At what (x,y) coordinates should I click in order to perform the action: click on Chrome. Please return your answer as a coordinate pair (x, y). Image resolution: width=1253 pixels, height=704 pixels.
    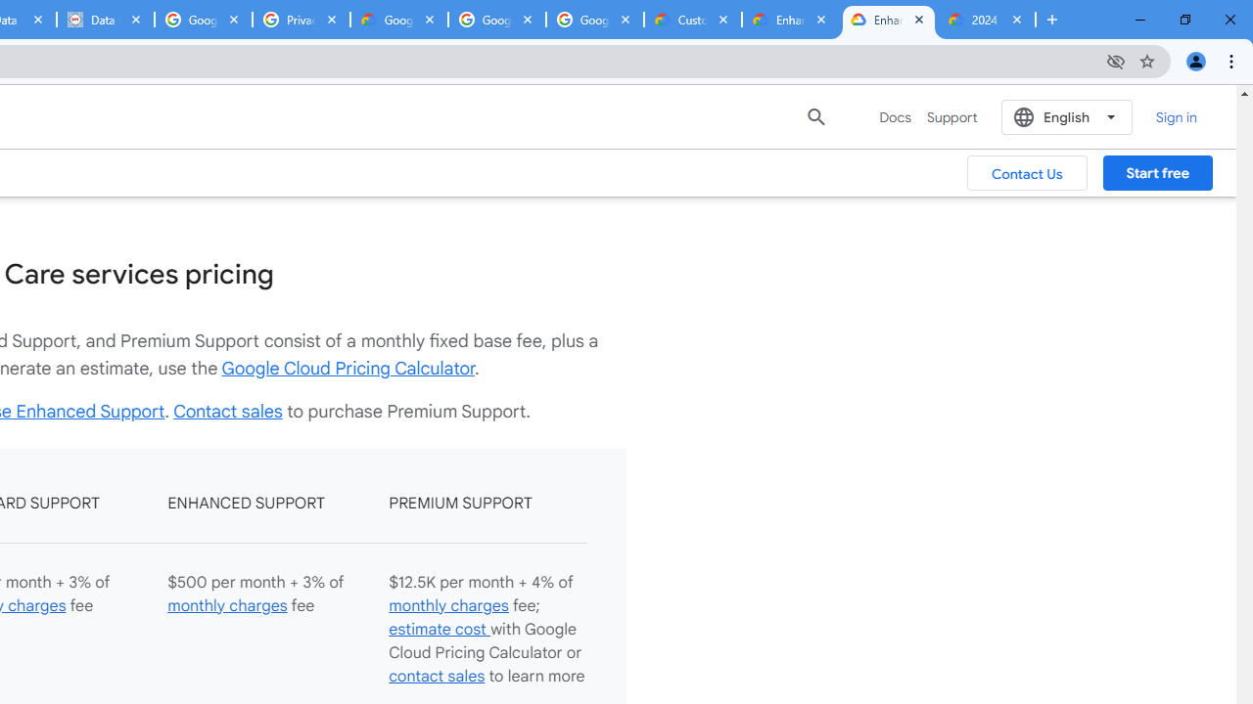
    Looking at the image, I should click on (1233, 61).